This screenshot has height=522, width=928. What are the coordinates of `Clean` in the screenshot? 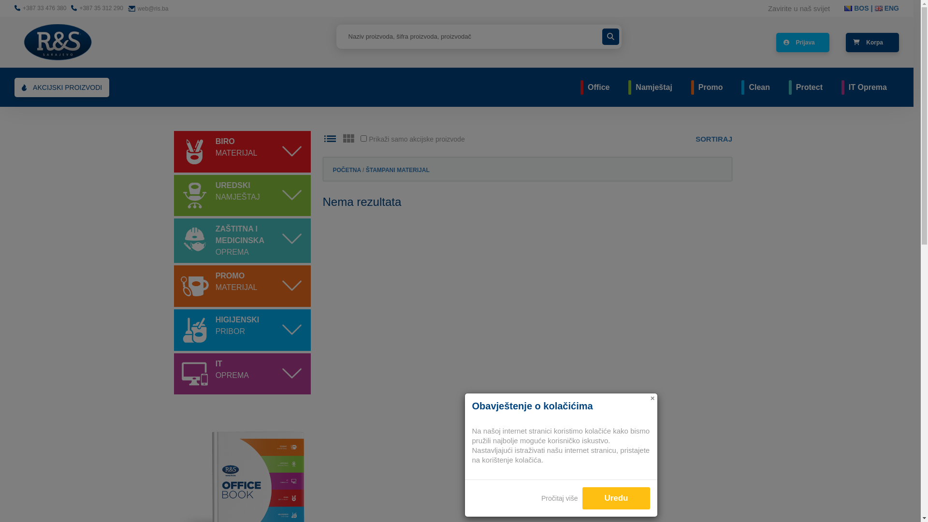 It's located at (759, 87).